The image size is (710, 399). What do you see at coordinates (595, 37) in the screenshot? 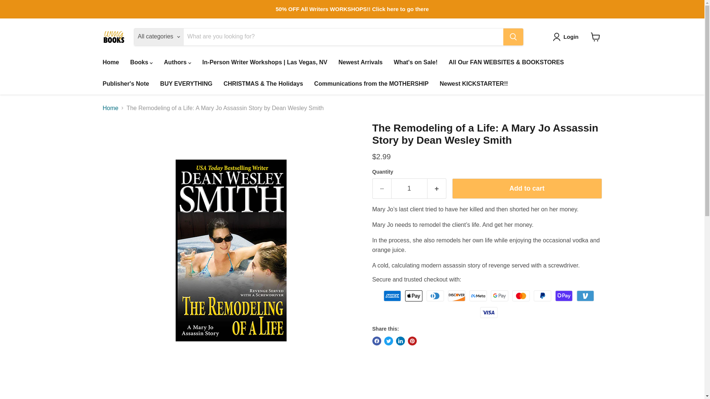
I see `View cart` at bounding box center [595, 37].